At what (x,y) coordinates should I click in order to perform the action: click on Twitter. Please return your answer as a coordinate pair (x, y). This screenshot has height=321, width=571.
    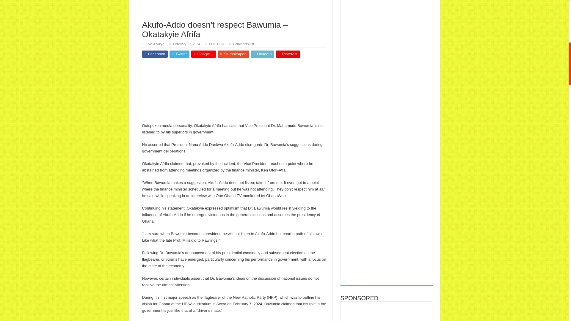
    Looking at the image, I should click on (180, 54).